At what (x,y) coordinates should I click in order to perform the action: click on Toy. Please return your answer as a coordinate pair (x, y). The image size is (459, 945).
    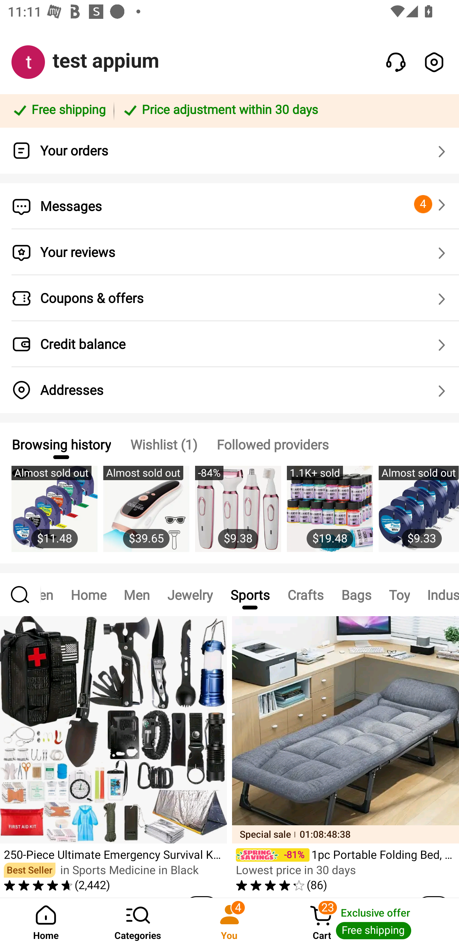
    Looking at the image, I should click on (399, 594).